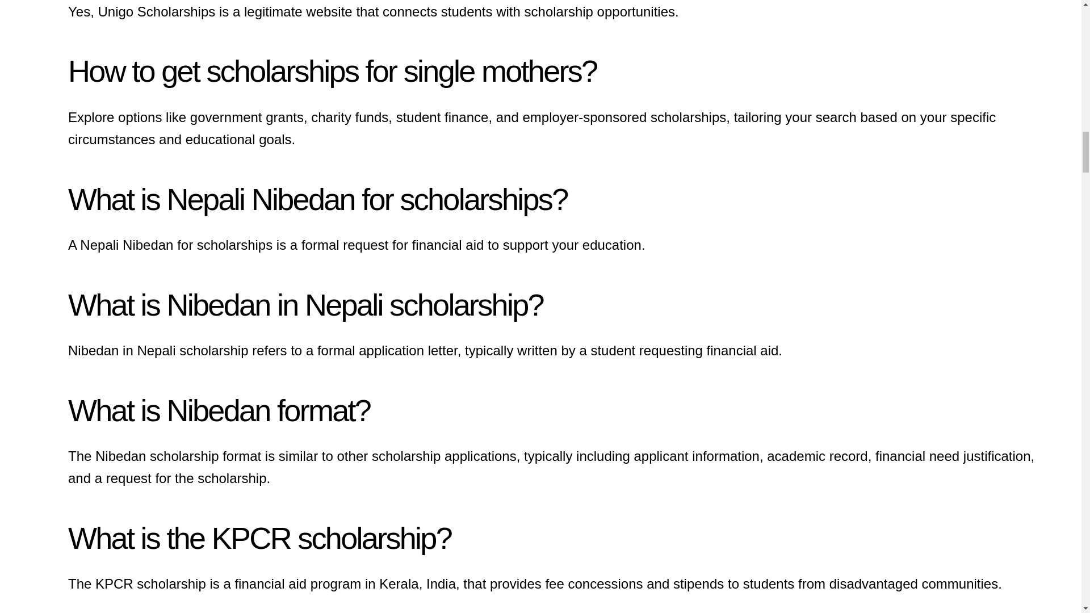 The height and width of the screenshot is (613, 1090). I want to click on What is Nibedan format?, so click(219, 410).